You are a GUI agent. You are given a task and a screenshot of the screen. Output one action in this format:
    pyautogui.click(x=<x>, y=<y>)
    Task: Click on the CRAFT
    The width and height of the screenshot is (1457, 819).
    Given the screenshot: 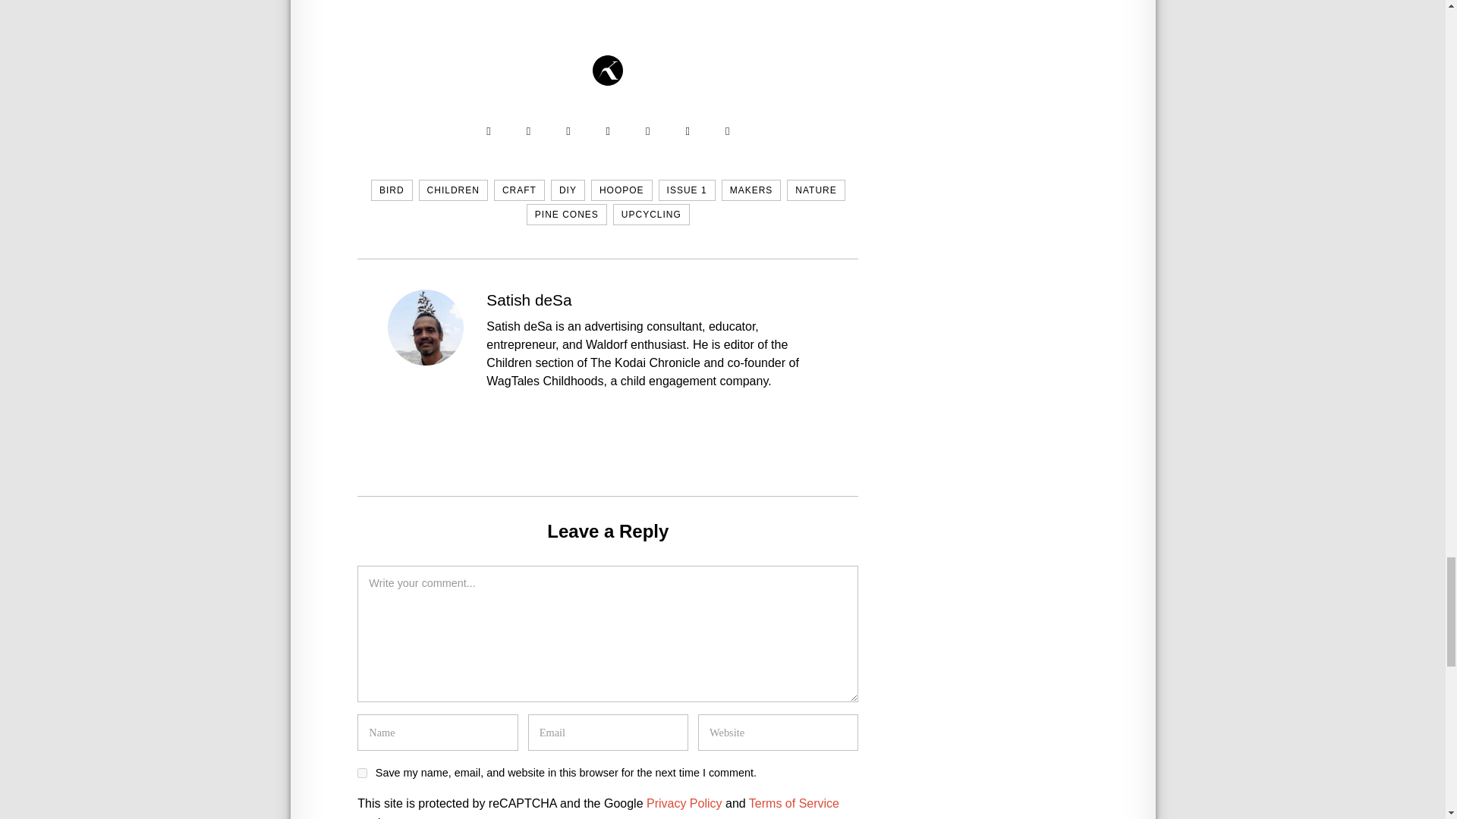 What is the action you would take?
    pyautogui.click(x=519, y=190)
    